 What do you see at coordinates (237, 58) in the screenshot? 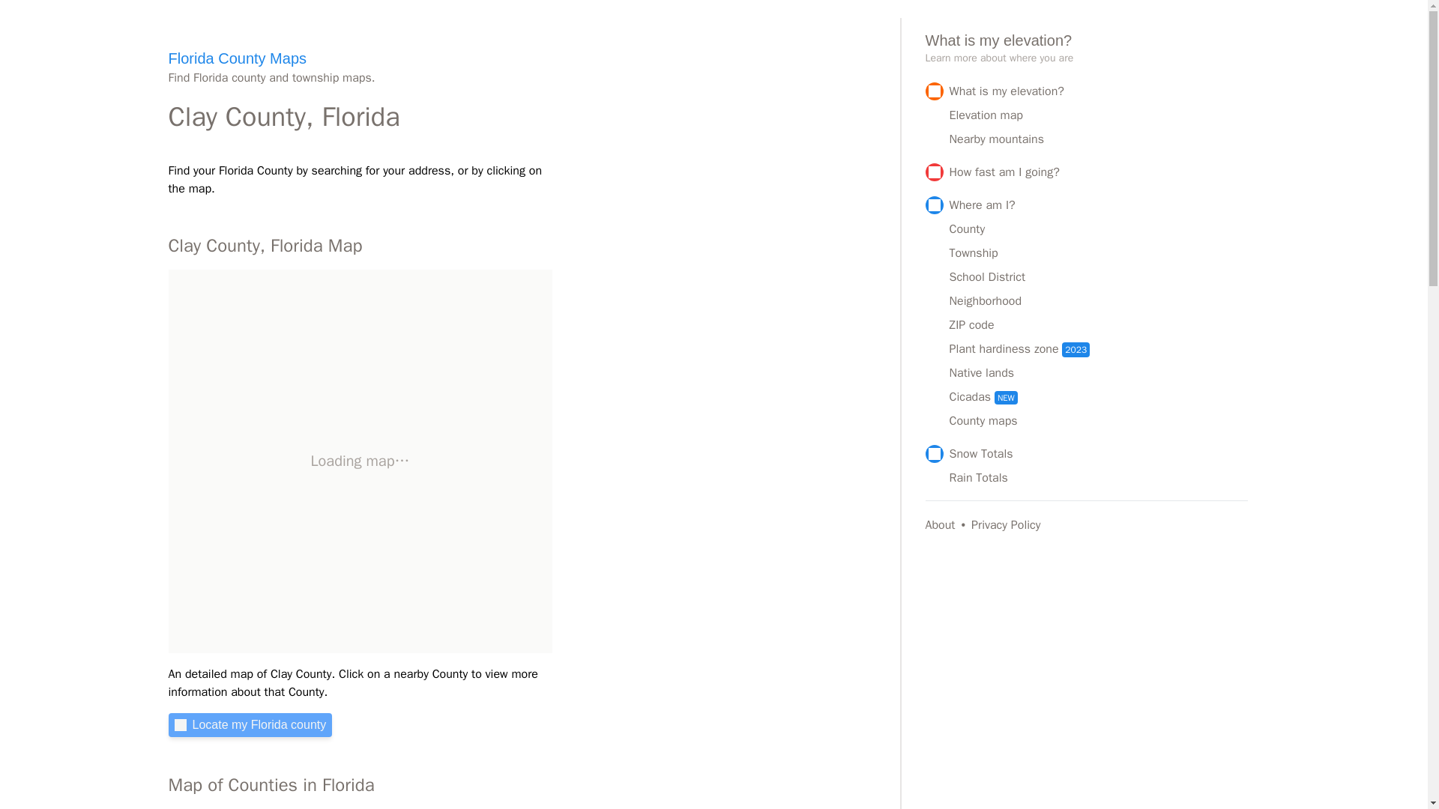
I see `Florida County Maps` at bounding box center [237, 58].